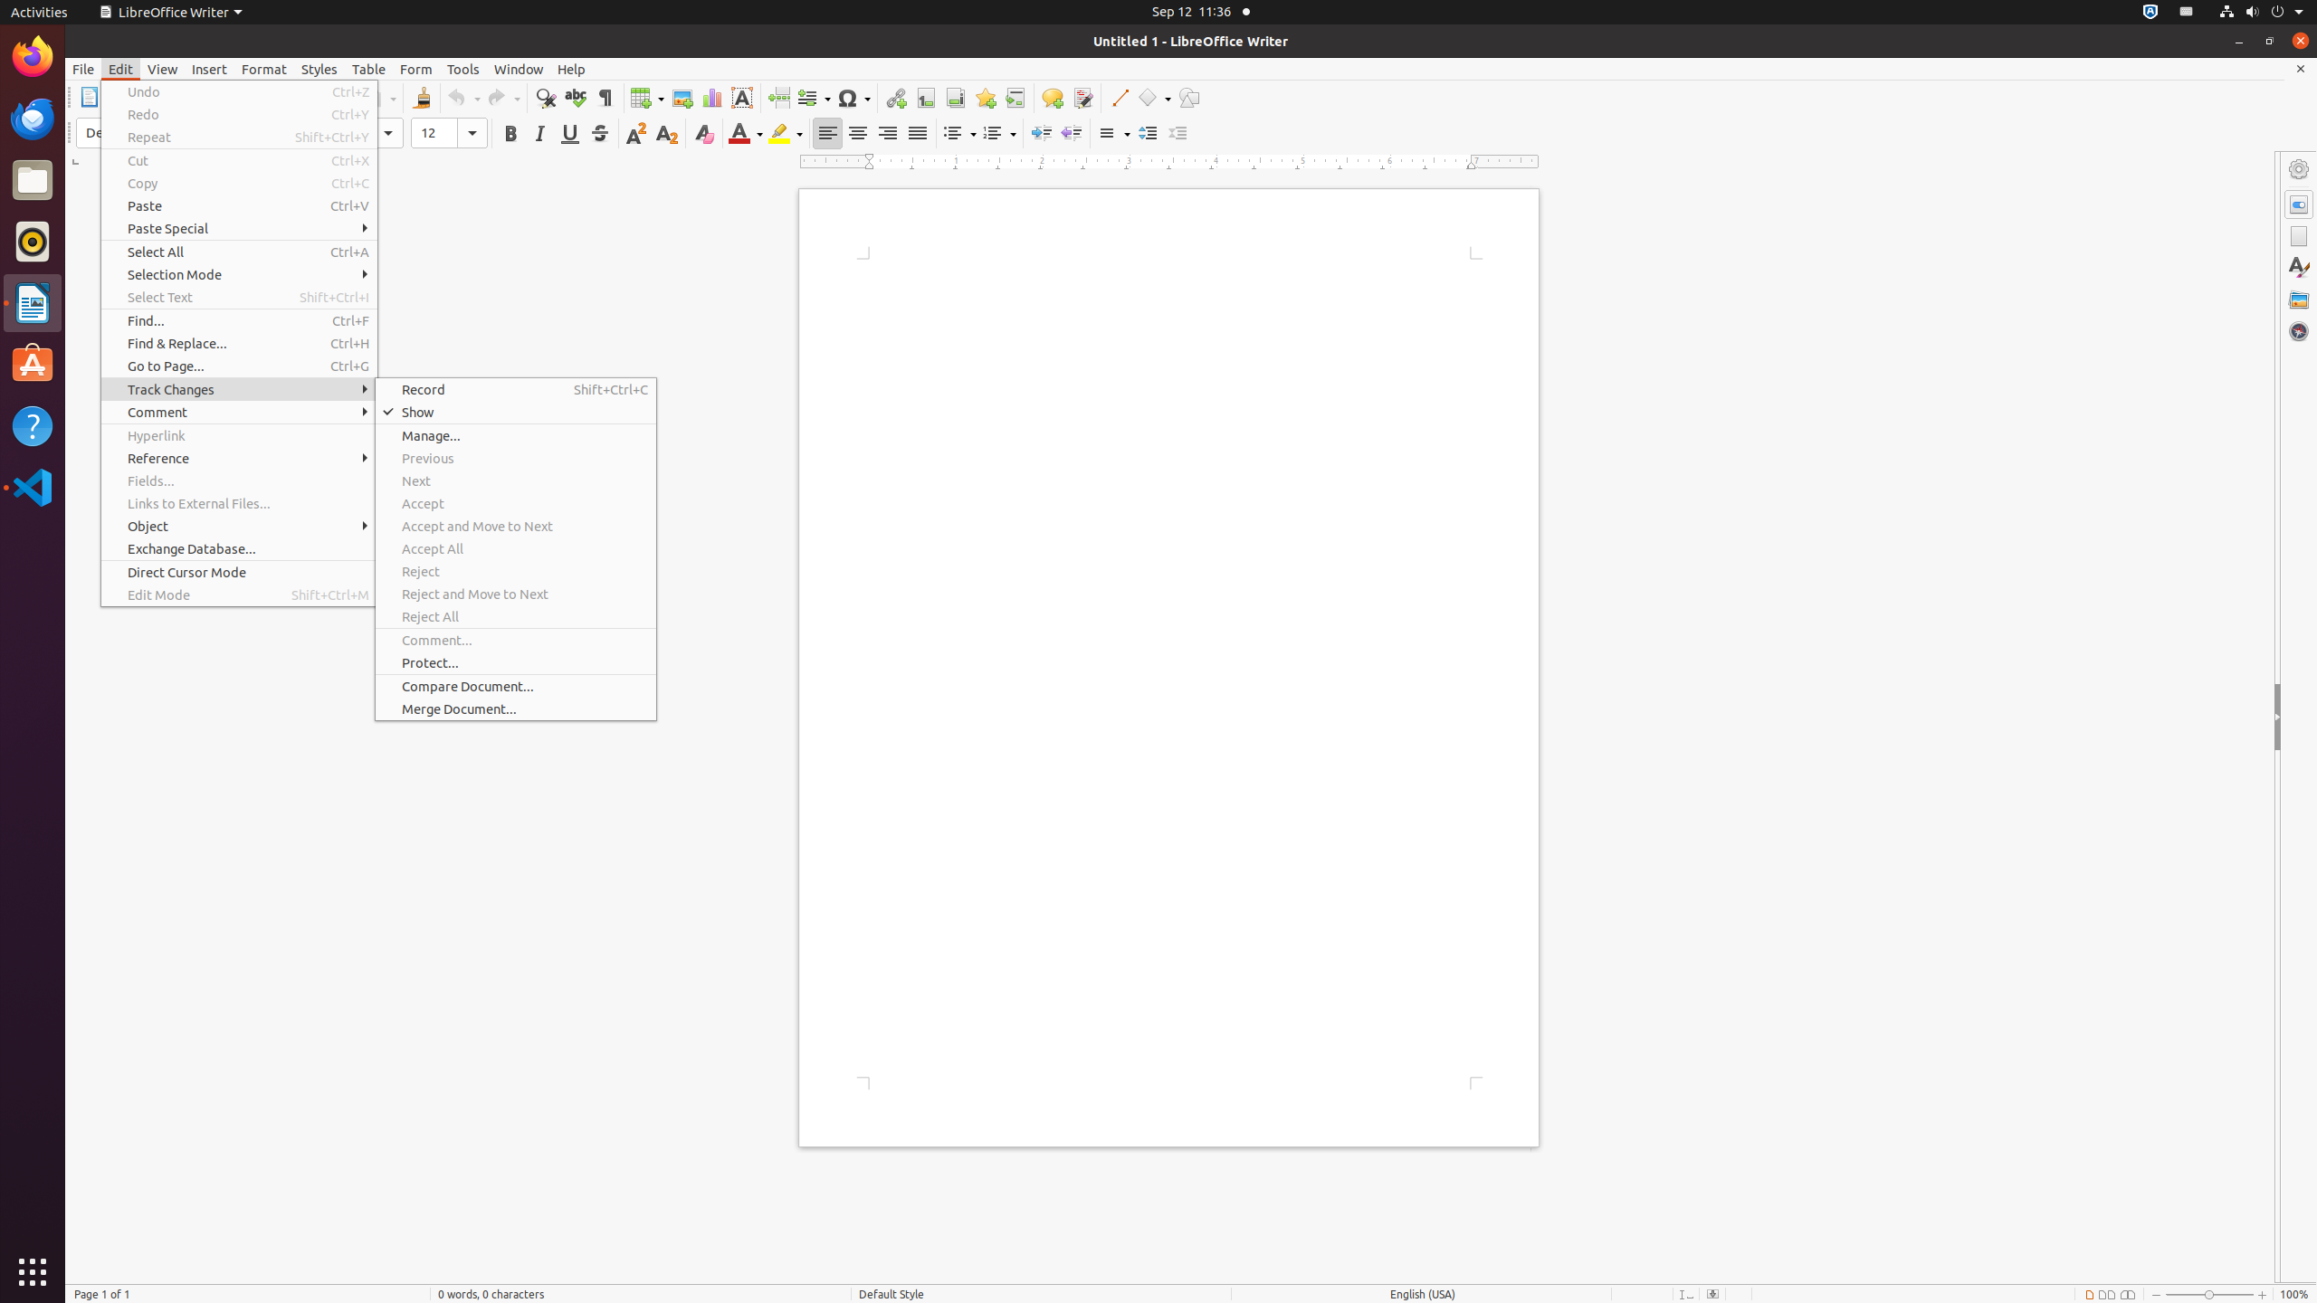 This screenshot has height=1303, width=2317. Describe the element at coordinates (637, 134) in the screenshot. I see `Superscript` at that location.